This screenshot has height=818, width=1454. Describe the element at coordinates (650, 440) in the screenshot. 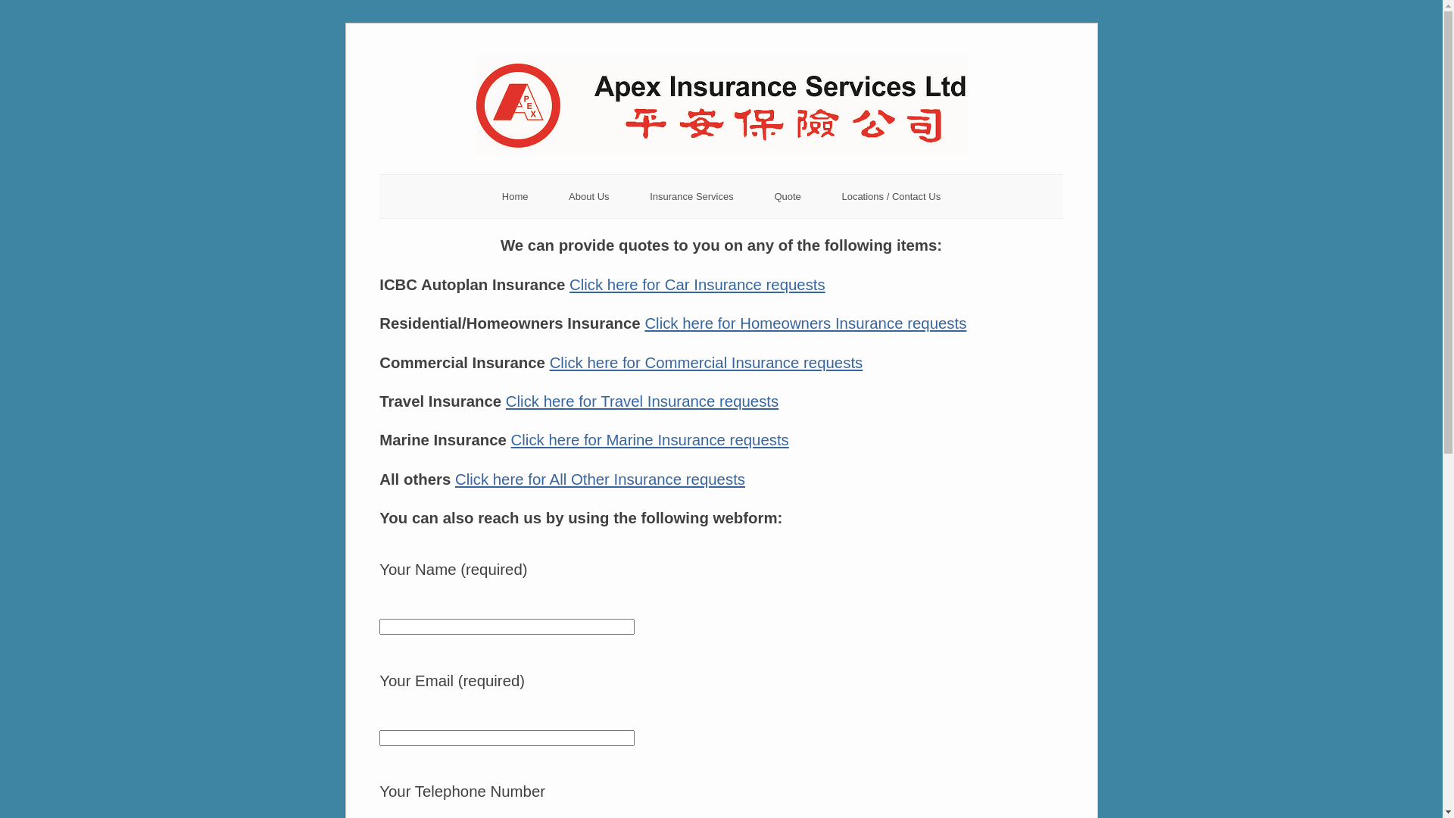

I see `Click here for Marine Insurance requests` at that location.